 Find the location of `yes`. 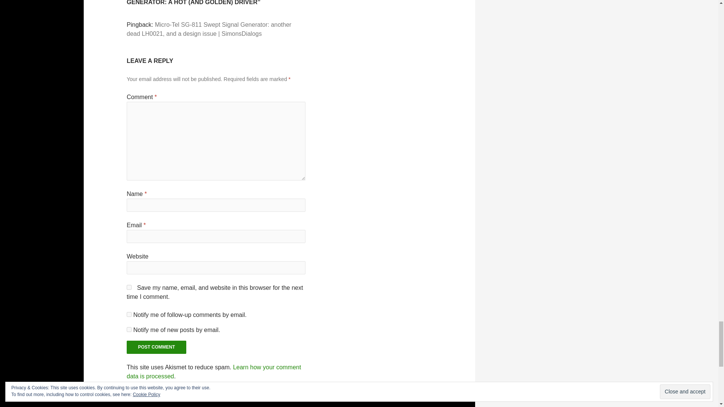

yes is located at coordinates (129, 287).